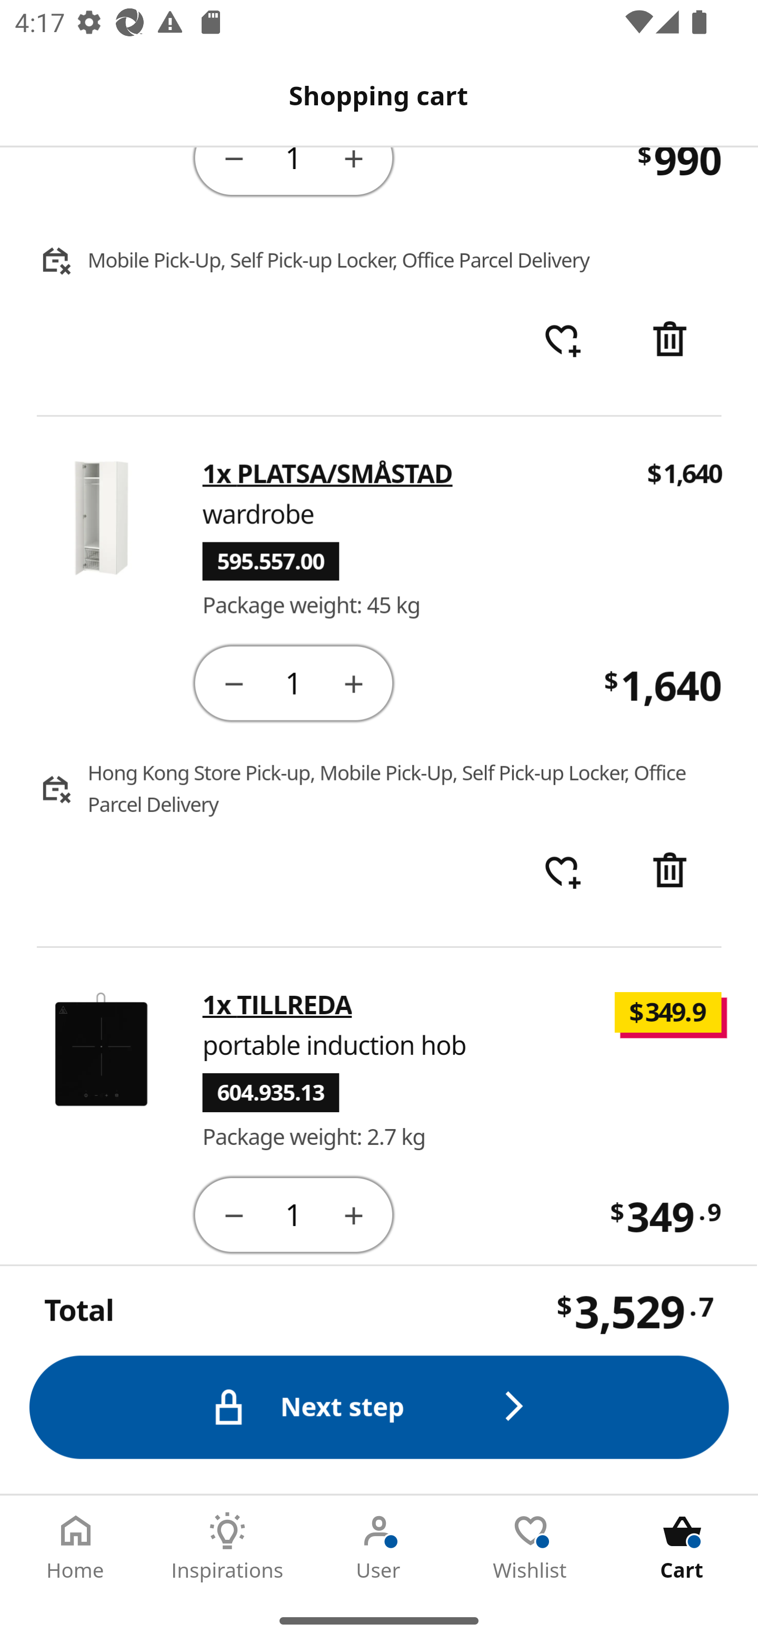  I want to click on Wishlist
Tab 4 of 5, so click(531, 1547).